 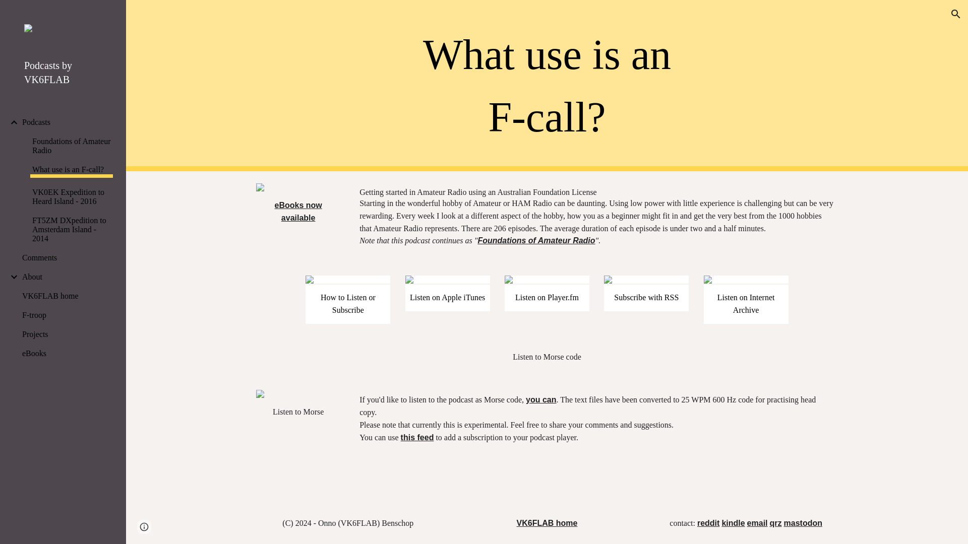 What do you see at coordinates (72, 196) in the screenshot?
I see `VK0EK Expedition to Heard Island - 2016` at bounding box center [72, 196].